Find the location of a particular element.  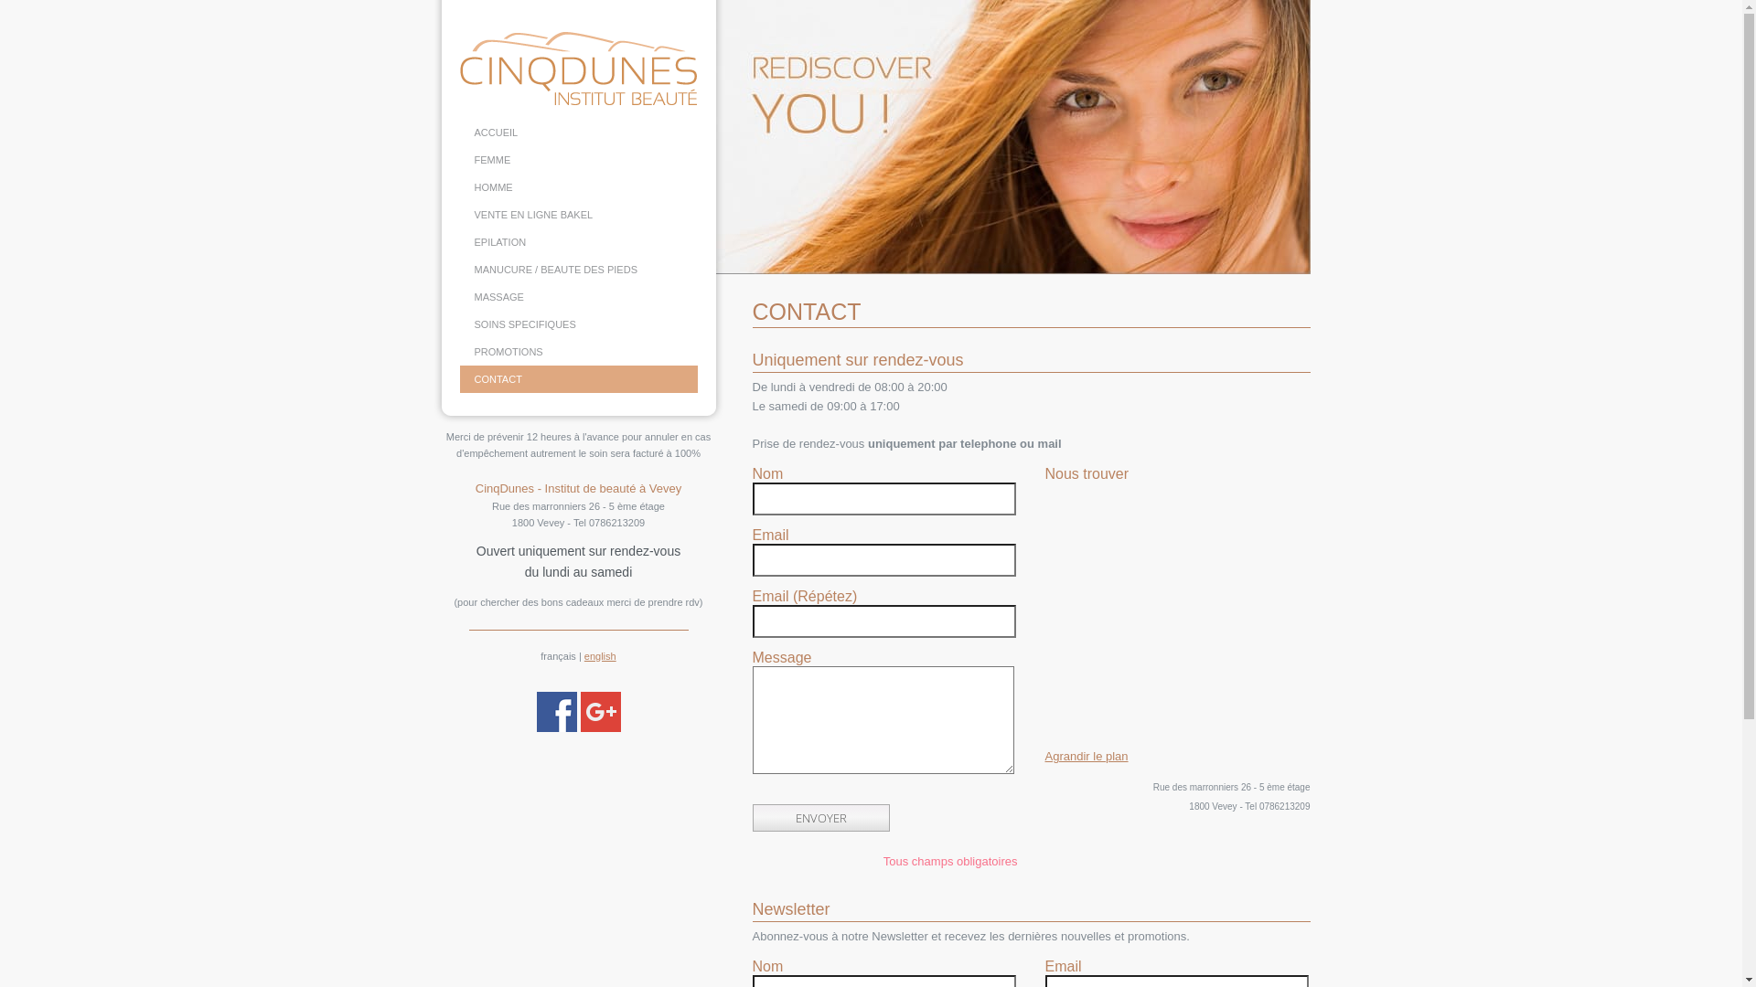

FEMME is located at coordinates (578, 160).